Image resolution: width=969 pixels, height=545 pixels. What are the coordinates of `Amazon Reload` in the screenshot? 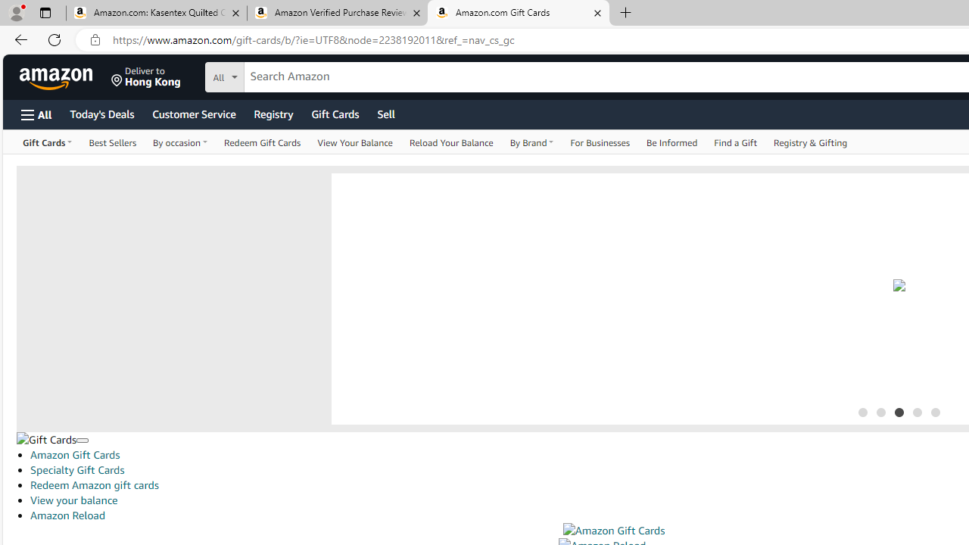 It's located at (67, 515).